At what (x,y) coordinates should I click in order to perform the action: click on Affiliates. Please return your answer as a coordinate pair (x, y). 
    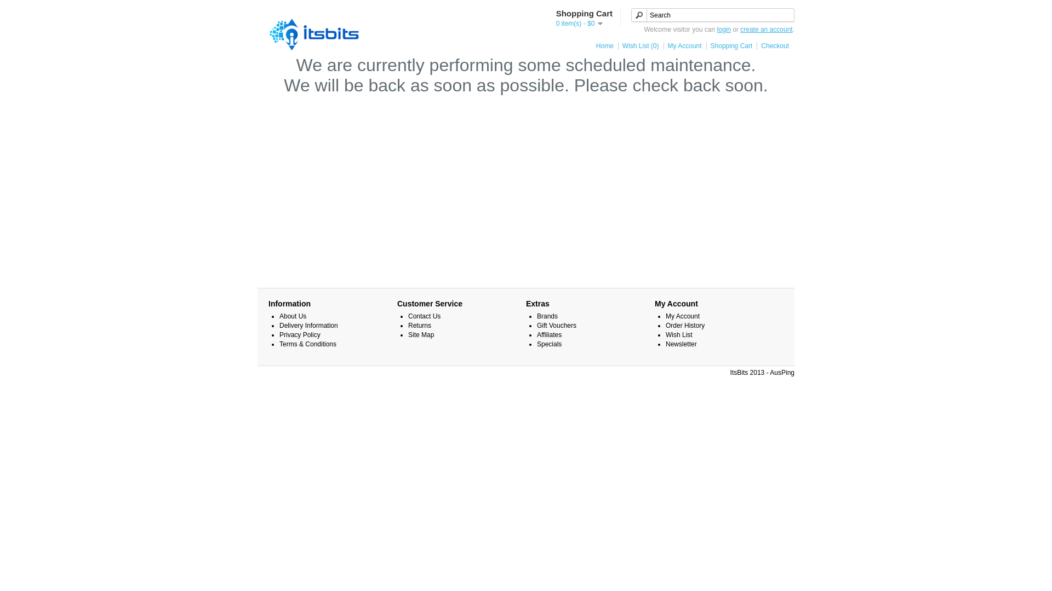
    Looking at the image, I should click on (549, 335).